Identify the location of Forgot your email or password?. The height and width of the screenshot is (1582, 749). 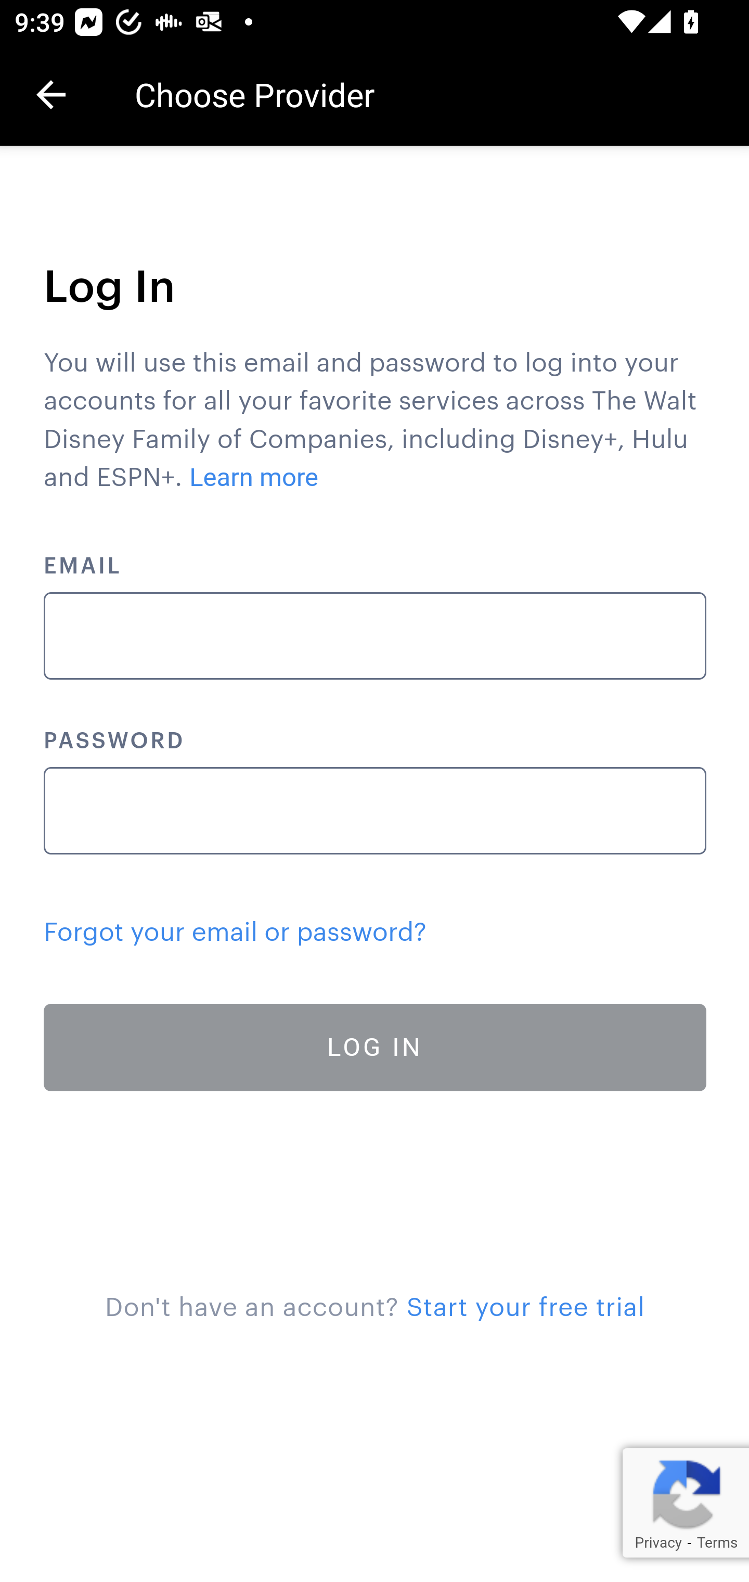
(235, 933).